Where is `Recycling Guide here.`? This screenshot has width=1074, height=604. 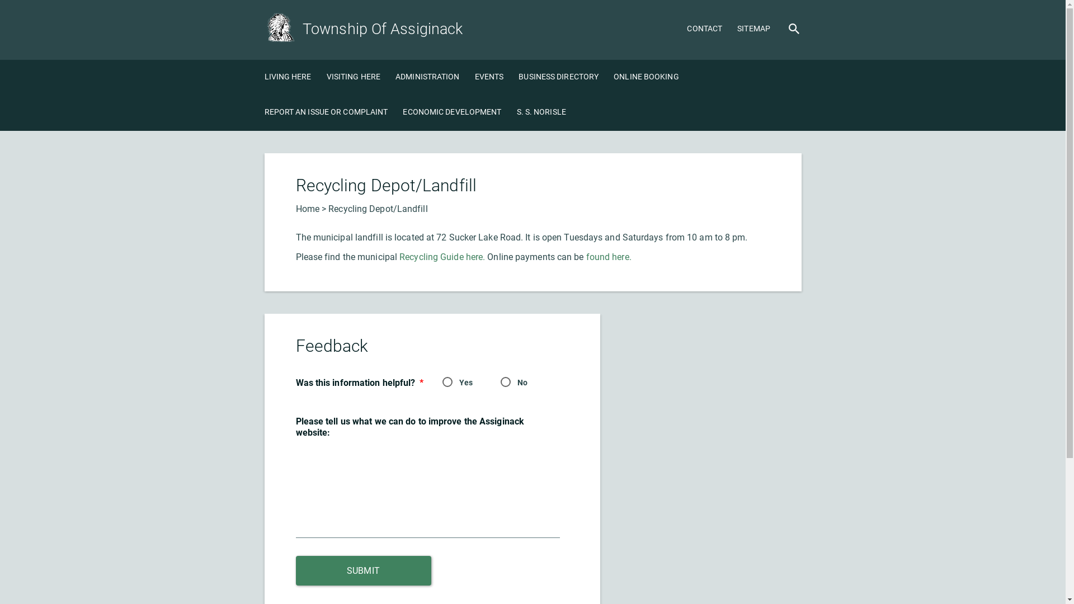
Recycling Guide here. is located at coordinates (442, 257).